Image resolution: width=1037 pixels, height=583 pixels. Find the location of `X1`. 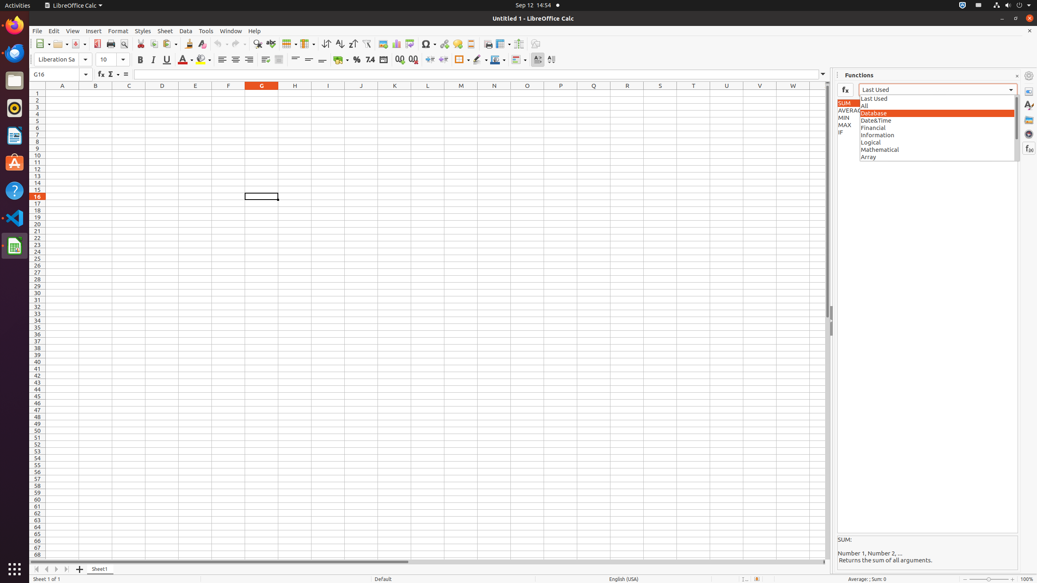

X1 is located at coordinates (817, 93).